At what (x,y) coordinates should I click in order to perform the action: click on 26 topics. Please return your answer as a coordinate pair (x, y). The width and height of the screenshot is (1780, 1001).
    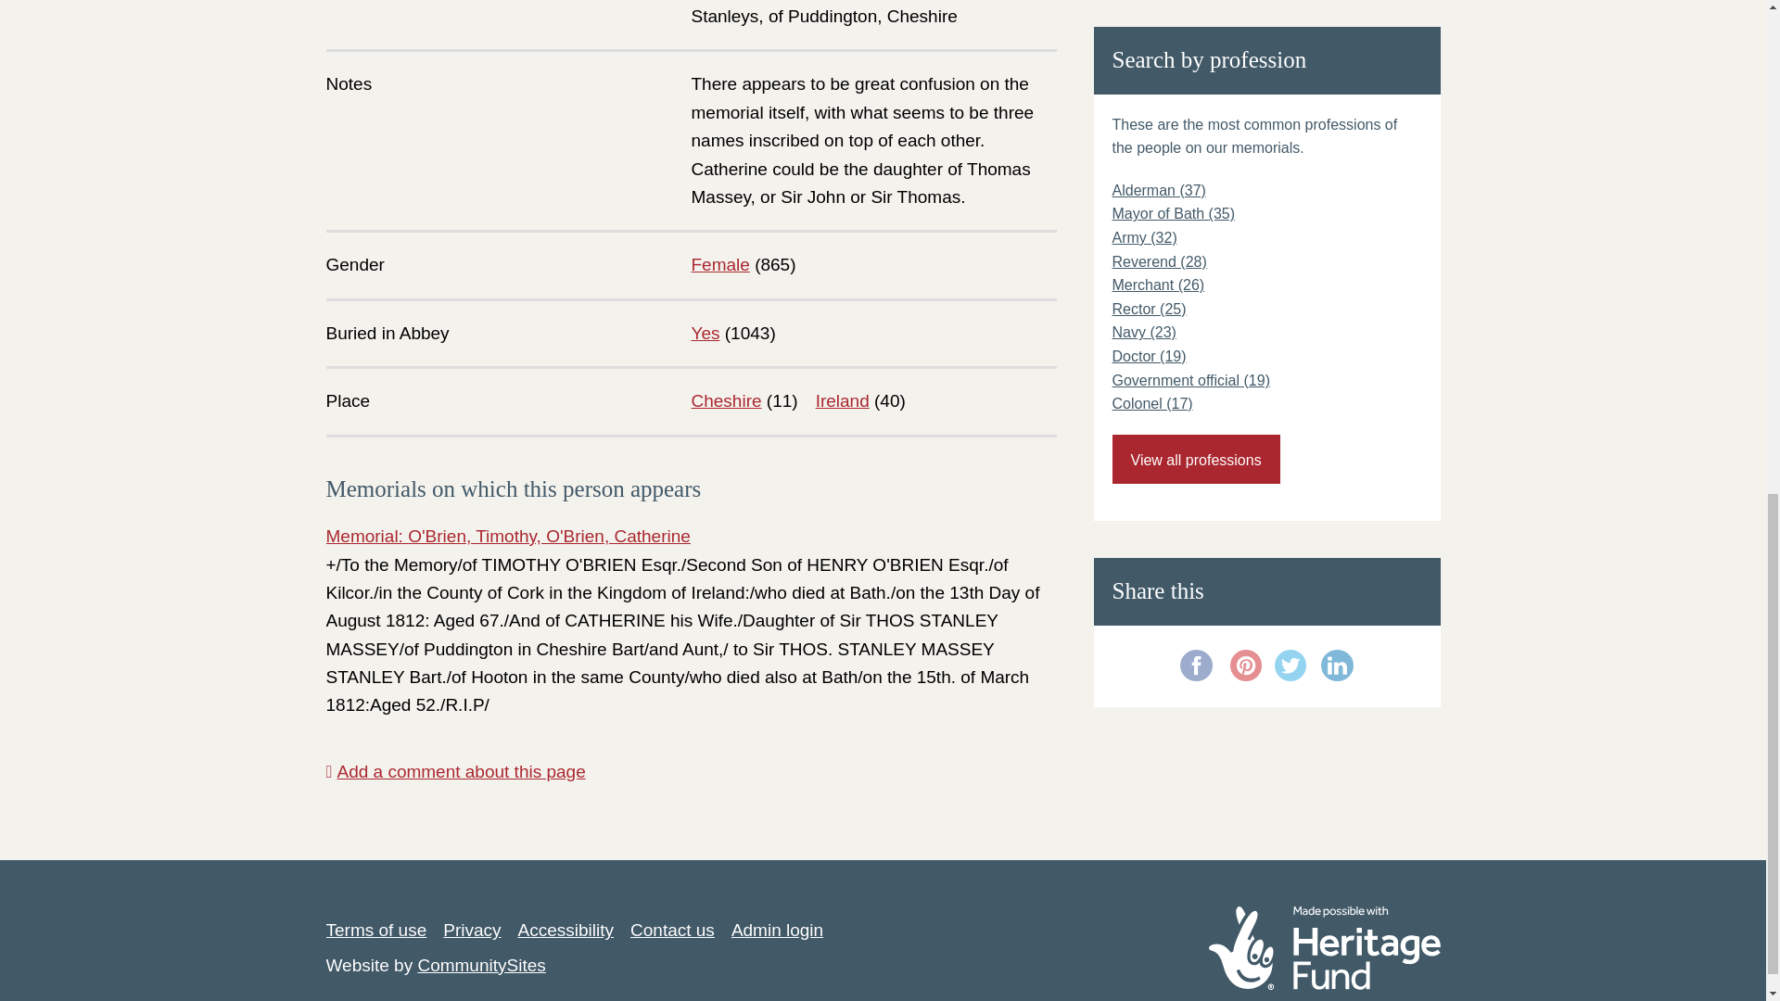
    Looking at the image, I should click on (1159, 285).